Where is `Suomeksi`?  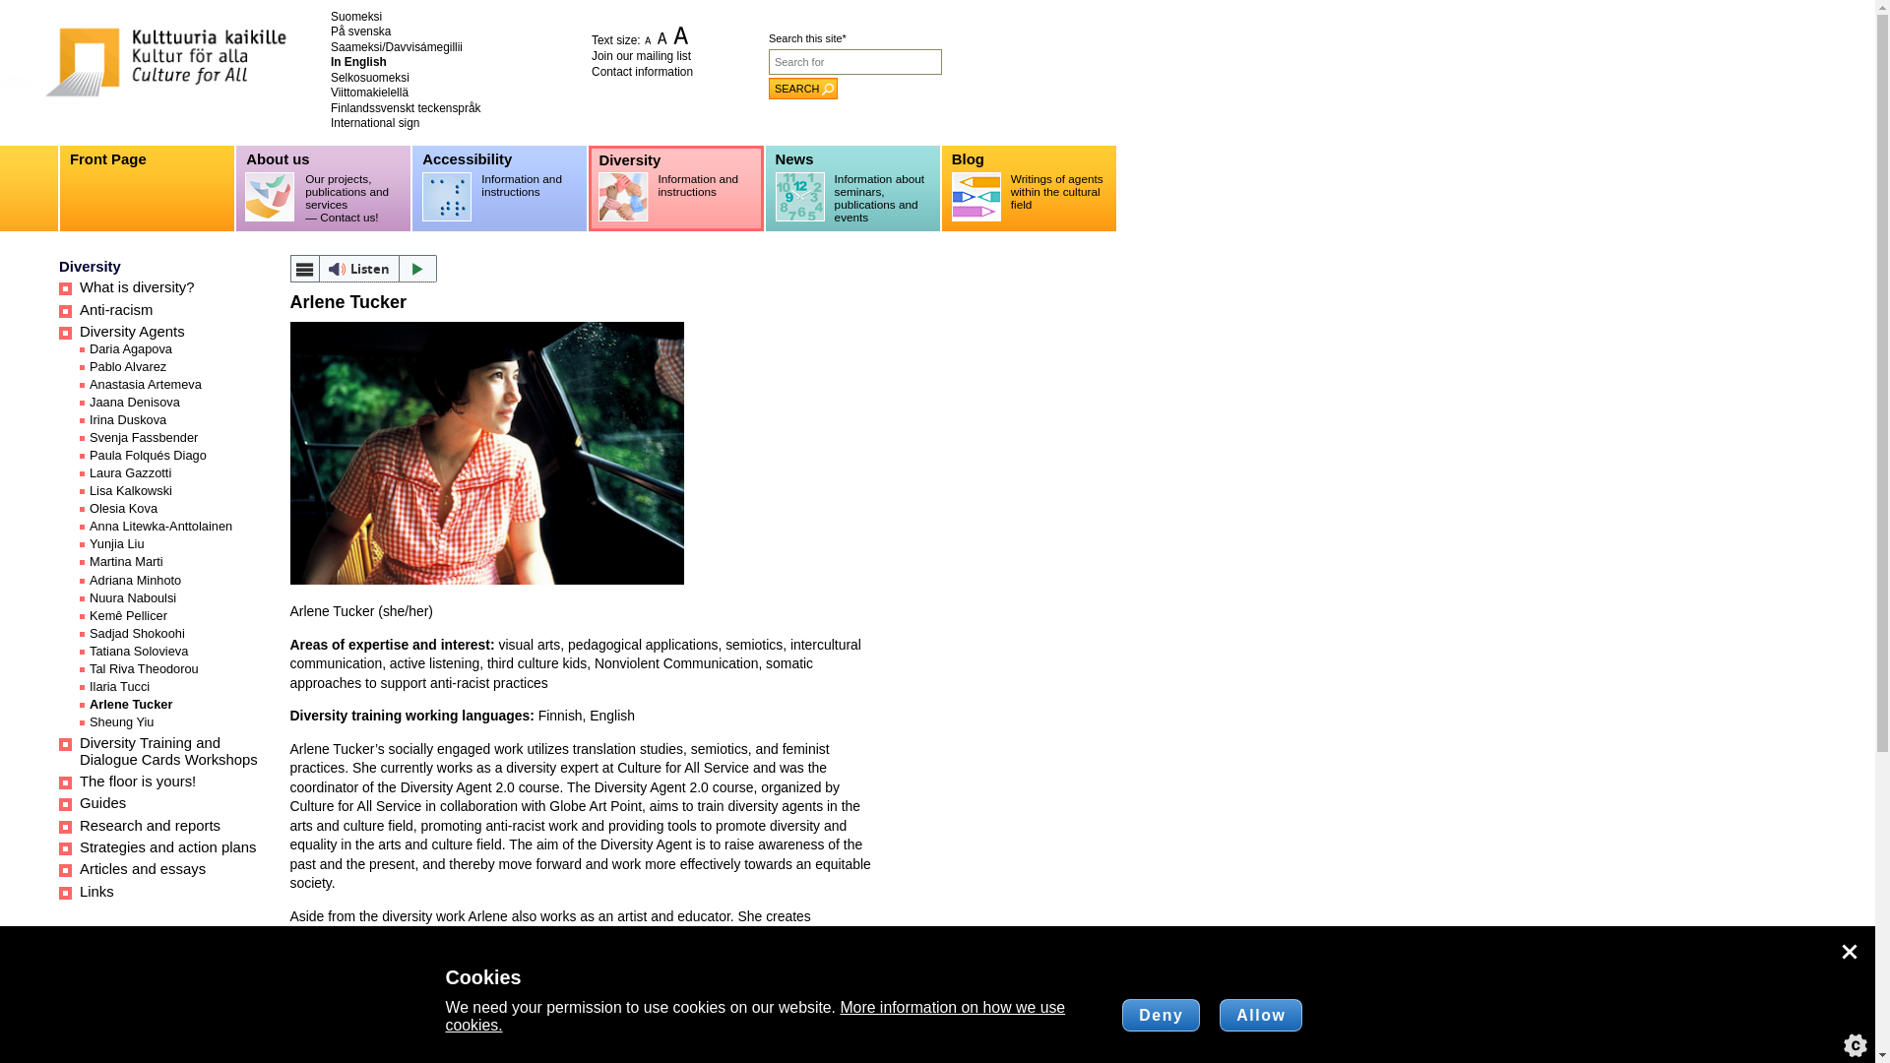
Suomeksi is located at coordinates (356, 16).